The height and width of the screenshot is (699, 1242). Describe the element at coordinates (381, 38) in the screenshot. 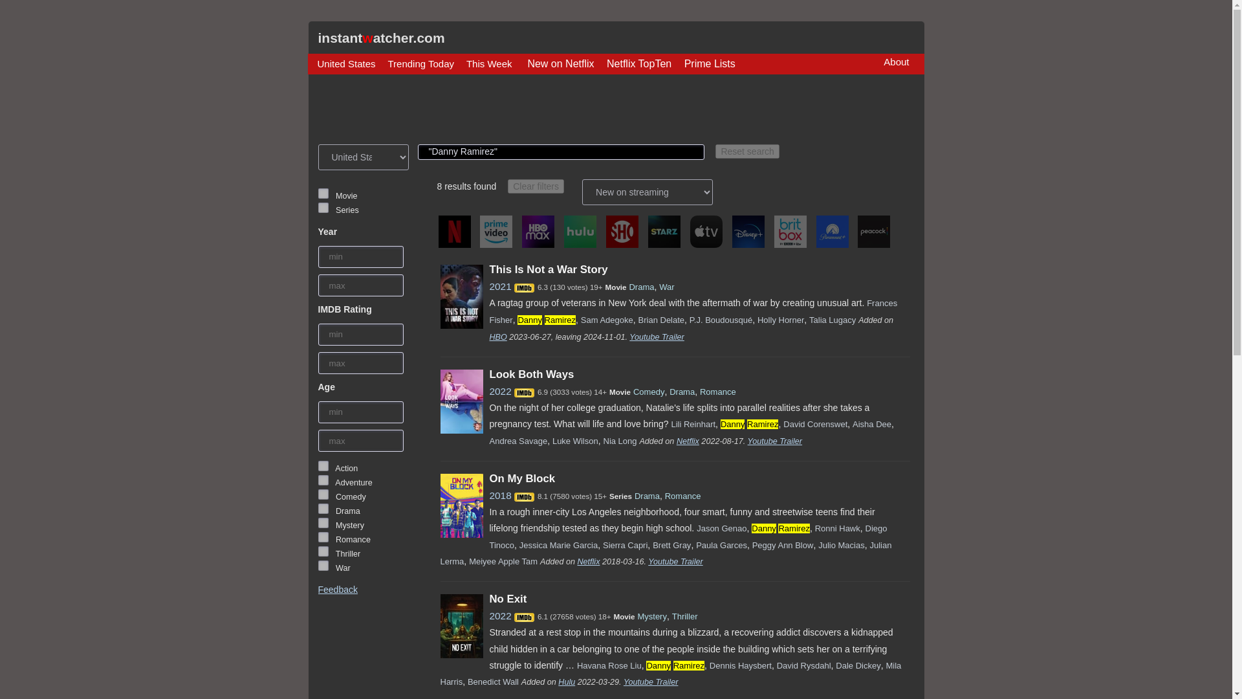

I see `instantwatcher.com` at that location.